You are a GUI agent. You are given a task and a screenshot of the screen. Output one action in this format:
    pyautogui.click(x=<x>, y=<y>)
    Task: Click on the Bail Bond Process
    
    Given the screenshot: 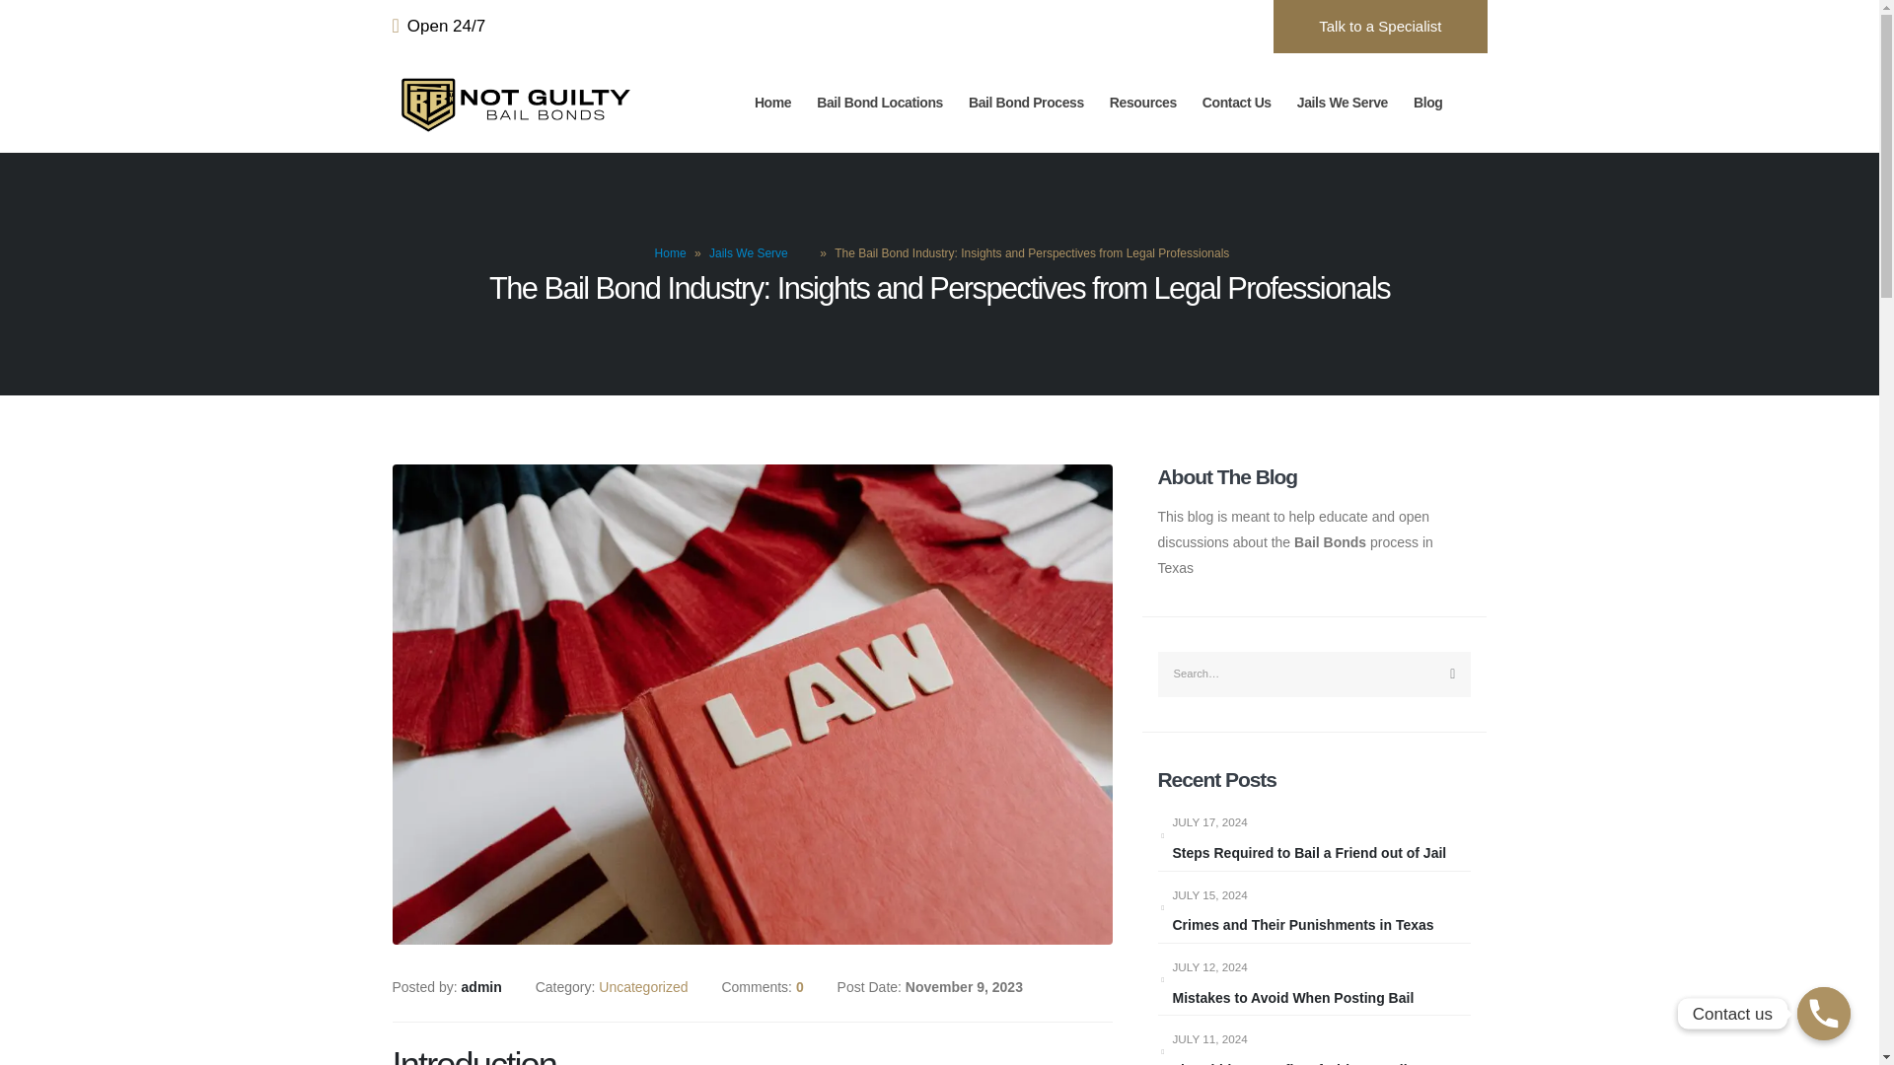 What is the action you would take?
    pyautogui.click(x=1028, y=103)
    